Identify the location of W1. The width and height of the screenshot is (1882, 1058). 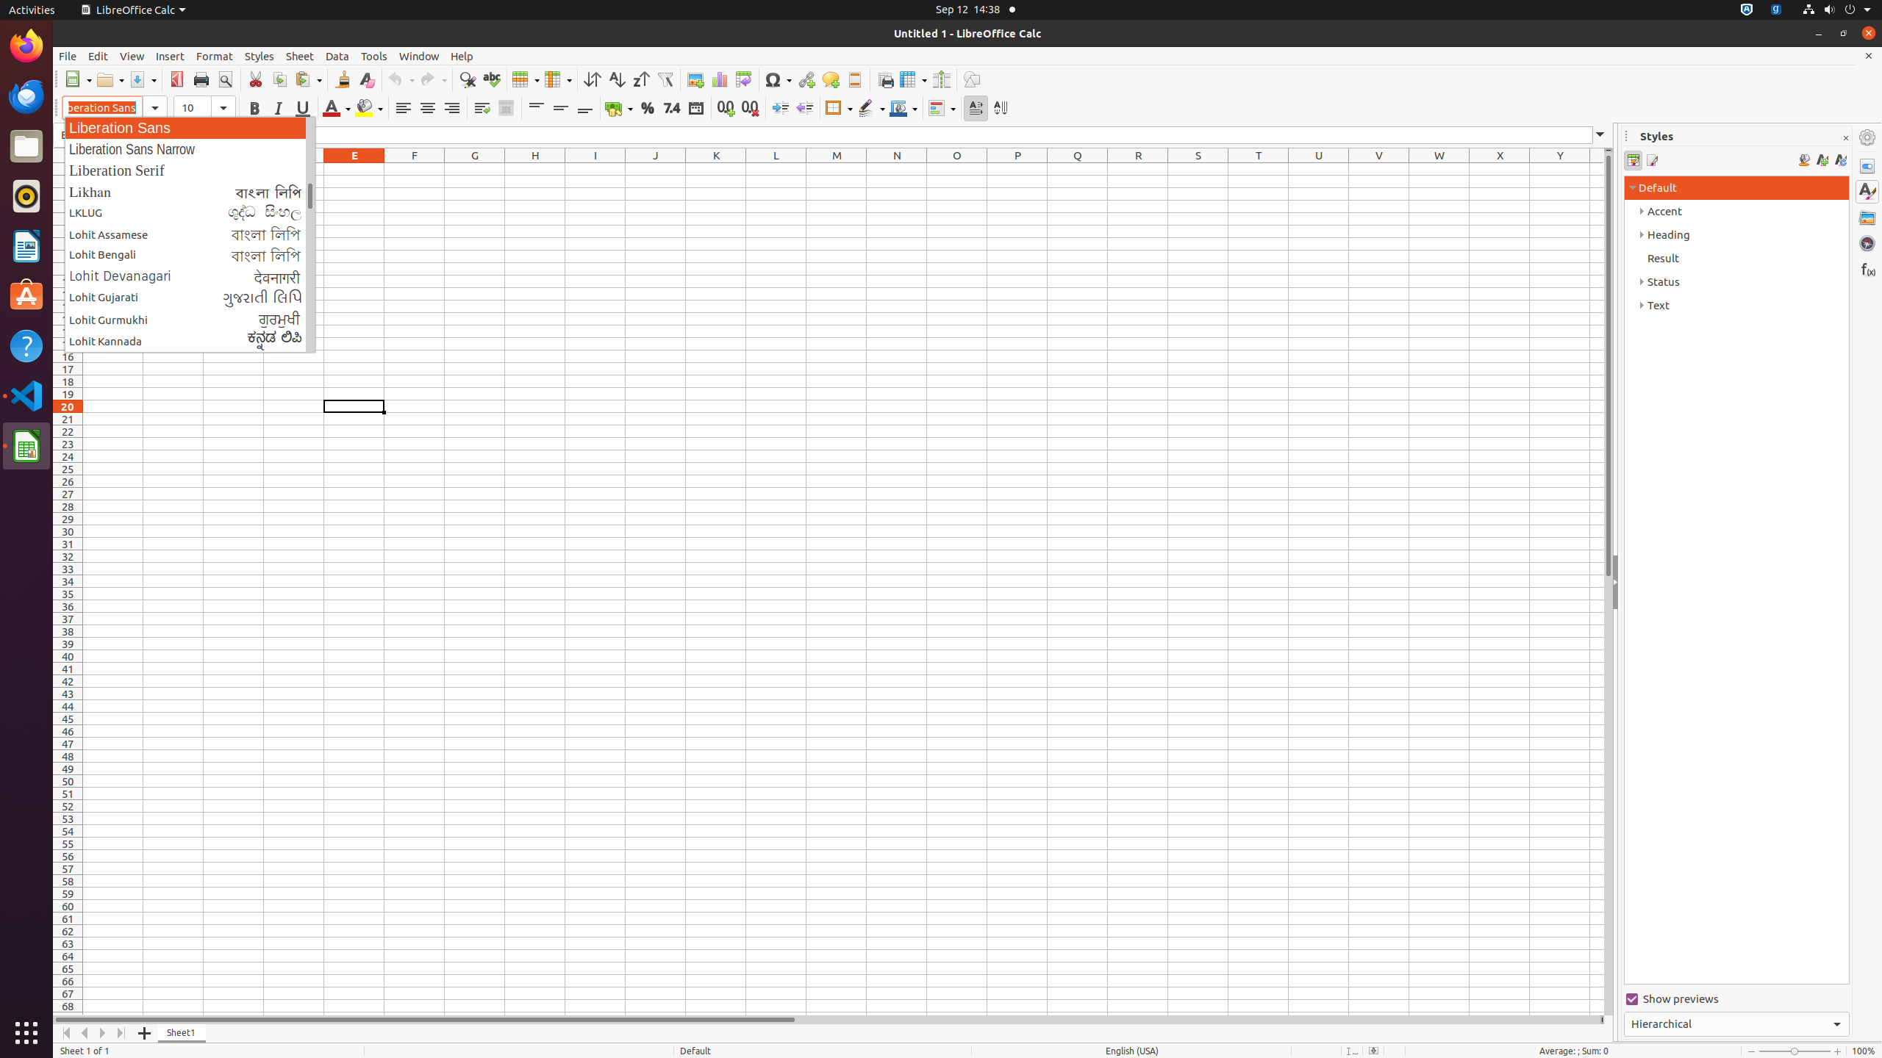
(1439, 169).